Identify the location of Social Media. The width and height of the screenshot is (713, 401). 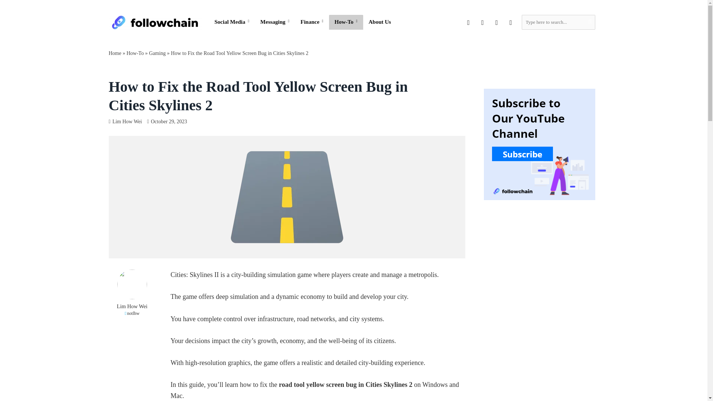
(232, 22).